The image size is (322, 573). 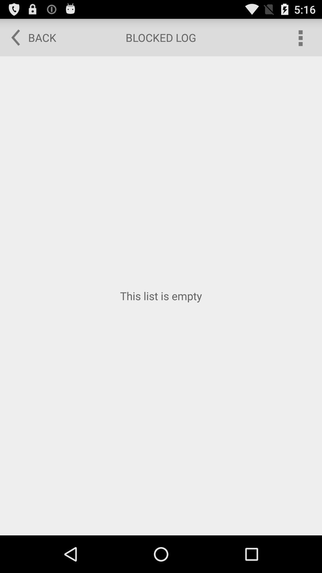 What do you see at coordinates (30, 38) in the screenshot?
I see `click the item to the left of blocked log item` at bounding box center [30, 38].